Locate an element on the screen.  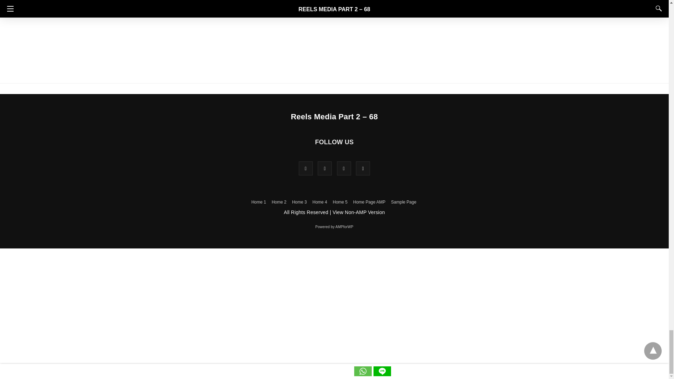
Home Page AMP is located at coordinates (369, 202).